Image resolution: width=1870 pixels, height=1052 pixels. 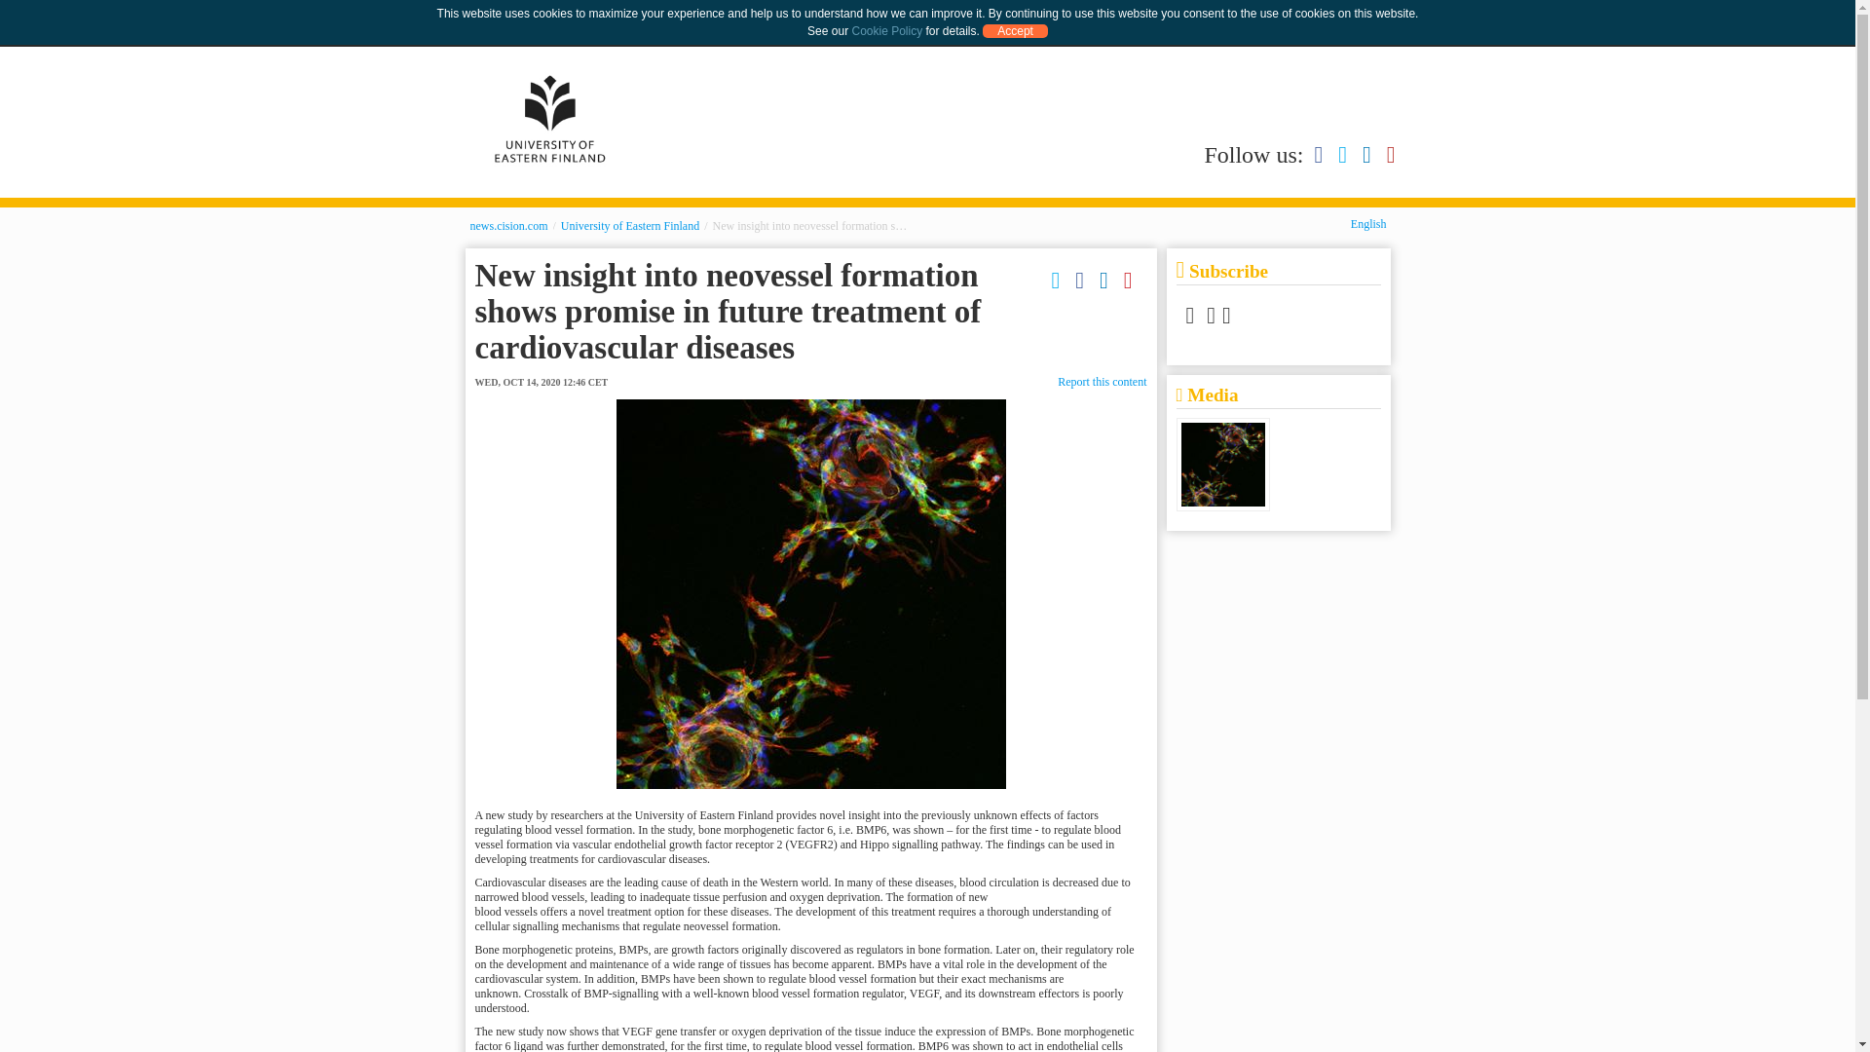 What do you see at coordinates (1368, 223) in the screenshot?
I see `English` at bounding box center [1368, 223].